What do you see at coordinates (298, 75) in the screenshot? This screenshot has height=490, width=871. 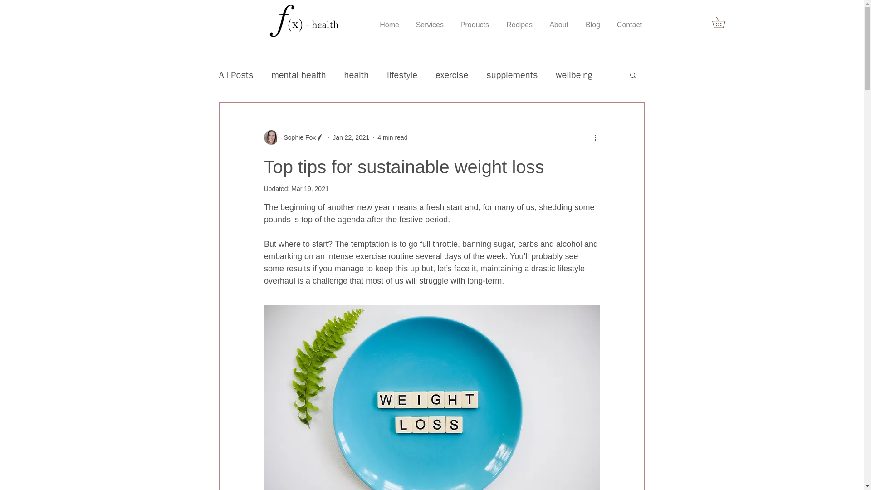 I see `mental health` at bounding box center [298, 75].